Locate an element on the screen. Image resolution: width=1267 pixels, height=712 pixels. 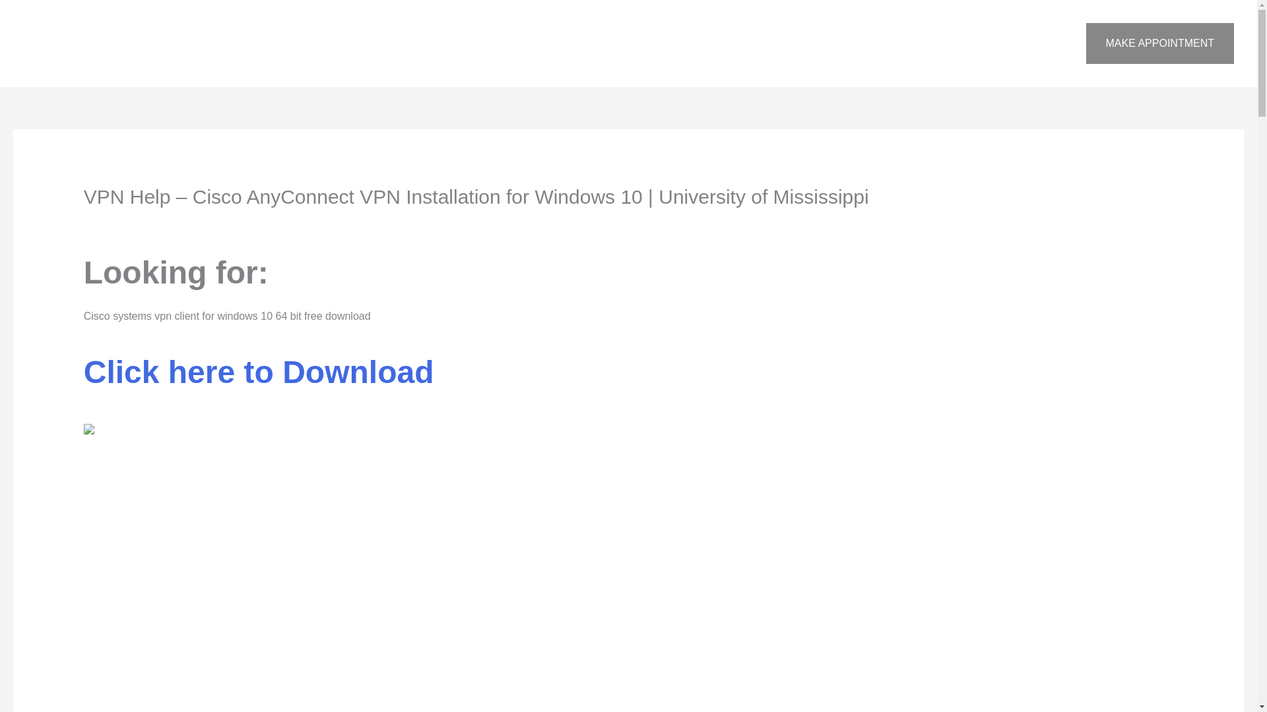
SERVICES is located at coordinates (888, 44).